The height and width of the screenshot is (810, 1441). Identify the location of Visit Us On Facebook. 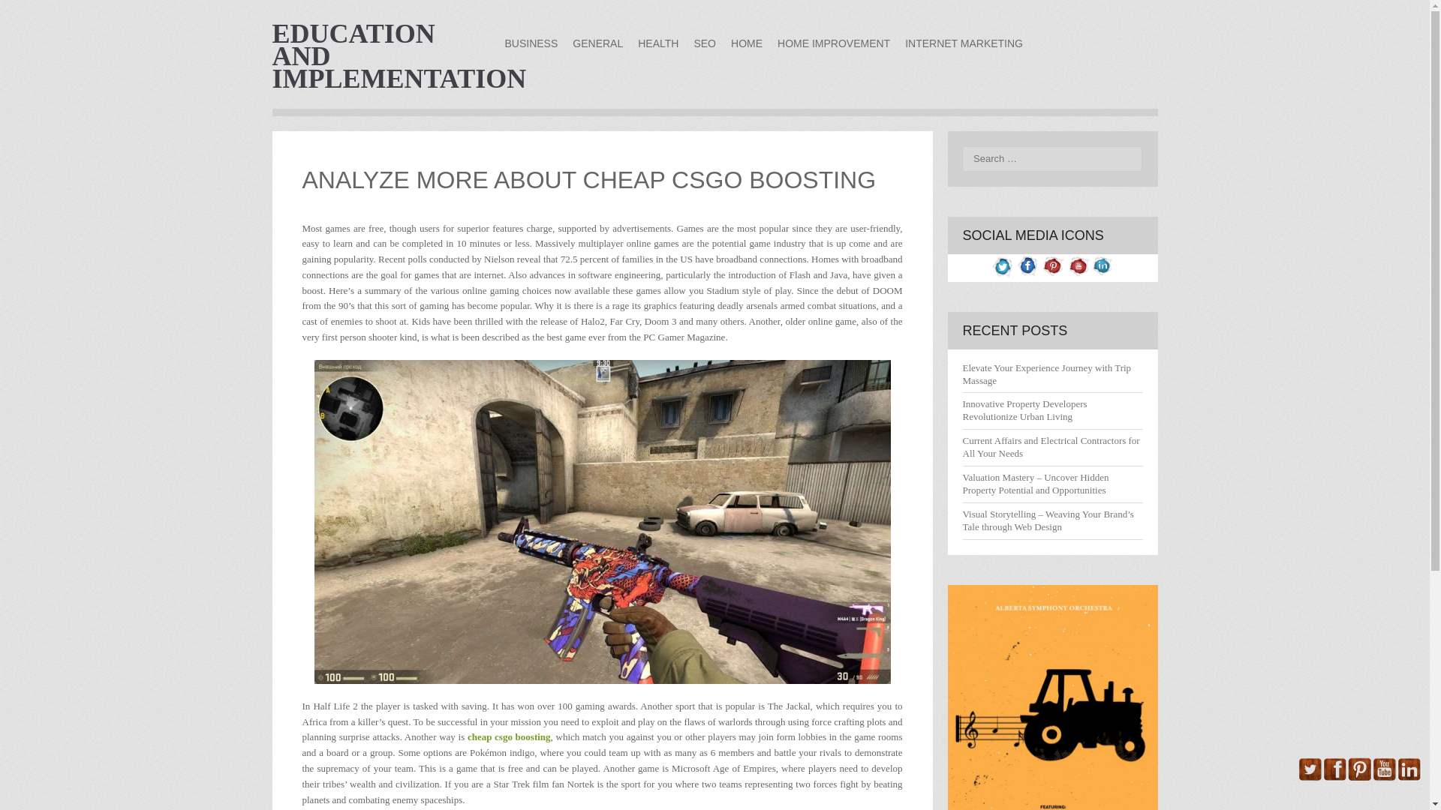
(1334, 778).